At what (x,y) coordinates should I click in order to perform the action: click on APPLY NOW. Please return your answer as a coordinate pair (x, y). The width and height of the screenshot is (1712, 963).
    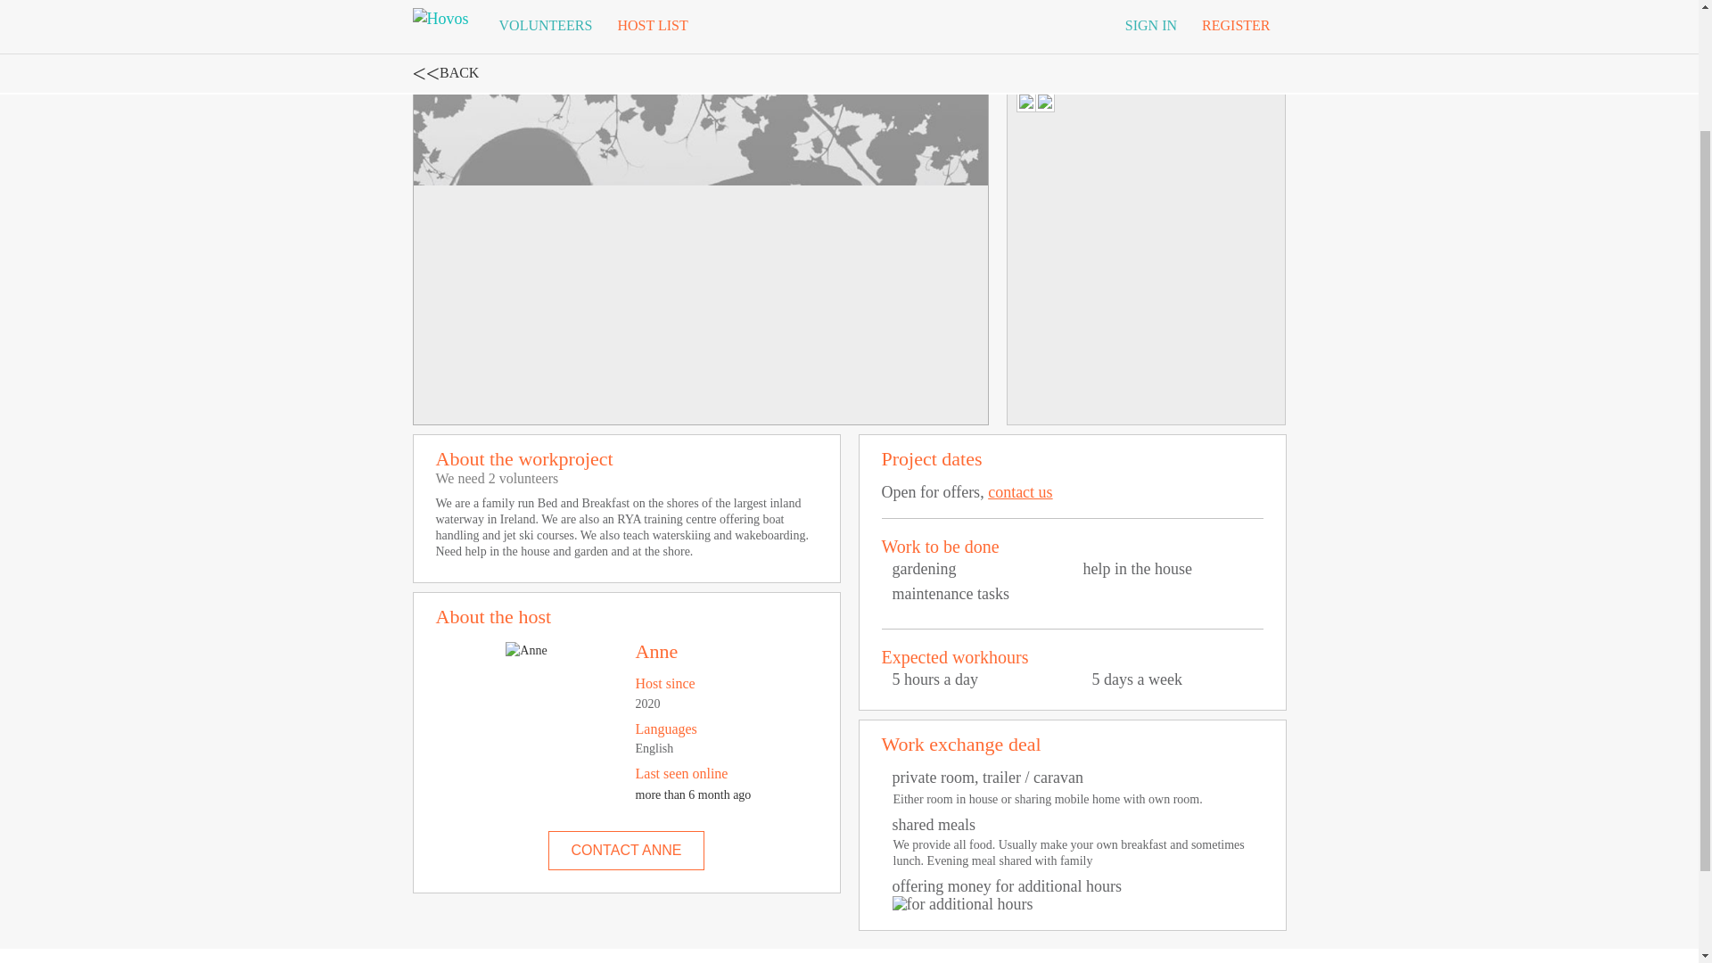
    Looking at the image, I should click on (988, 7).